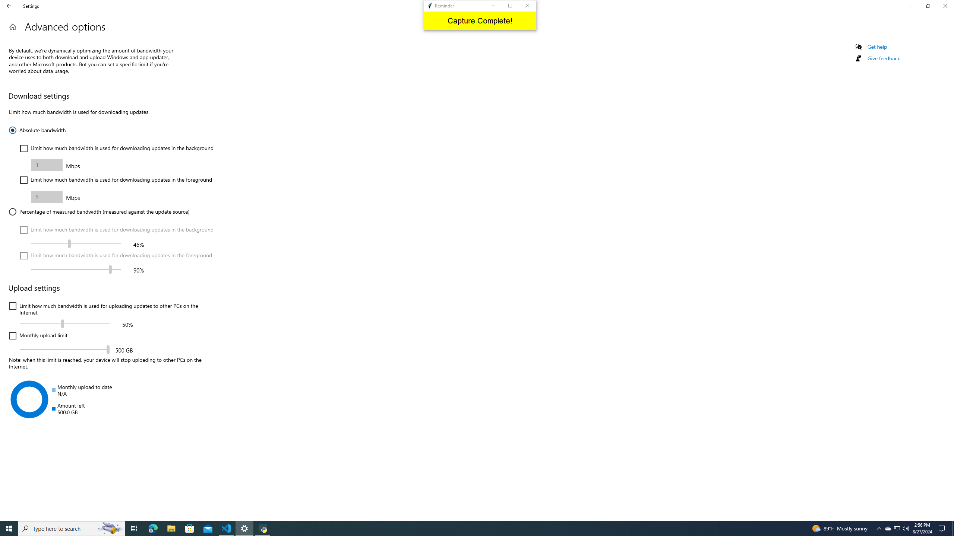 This screenshot has height=536, width=954. I want to click on Close Settings, so click(945, 6).